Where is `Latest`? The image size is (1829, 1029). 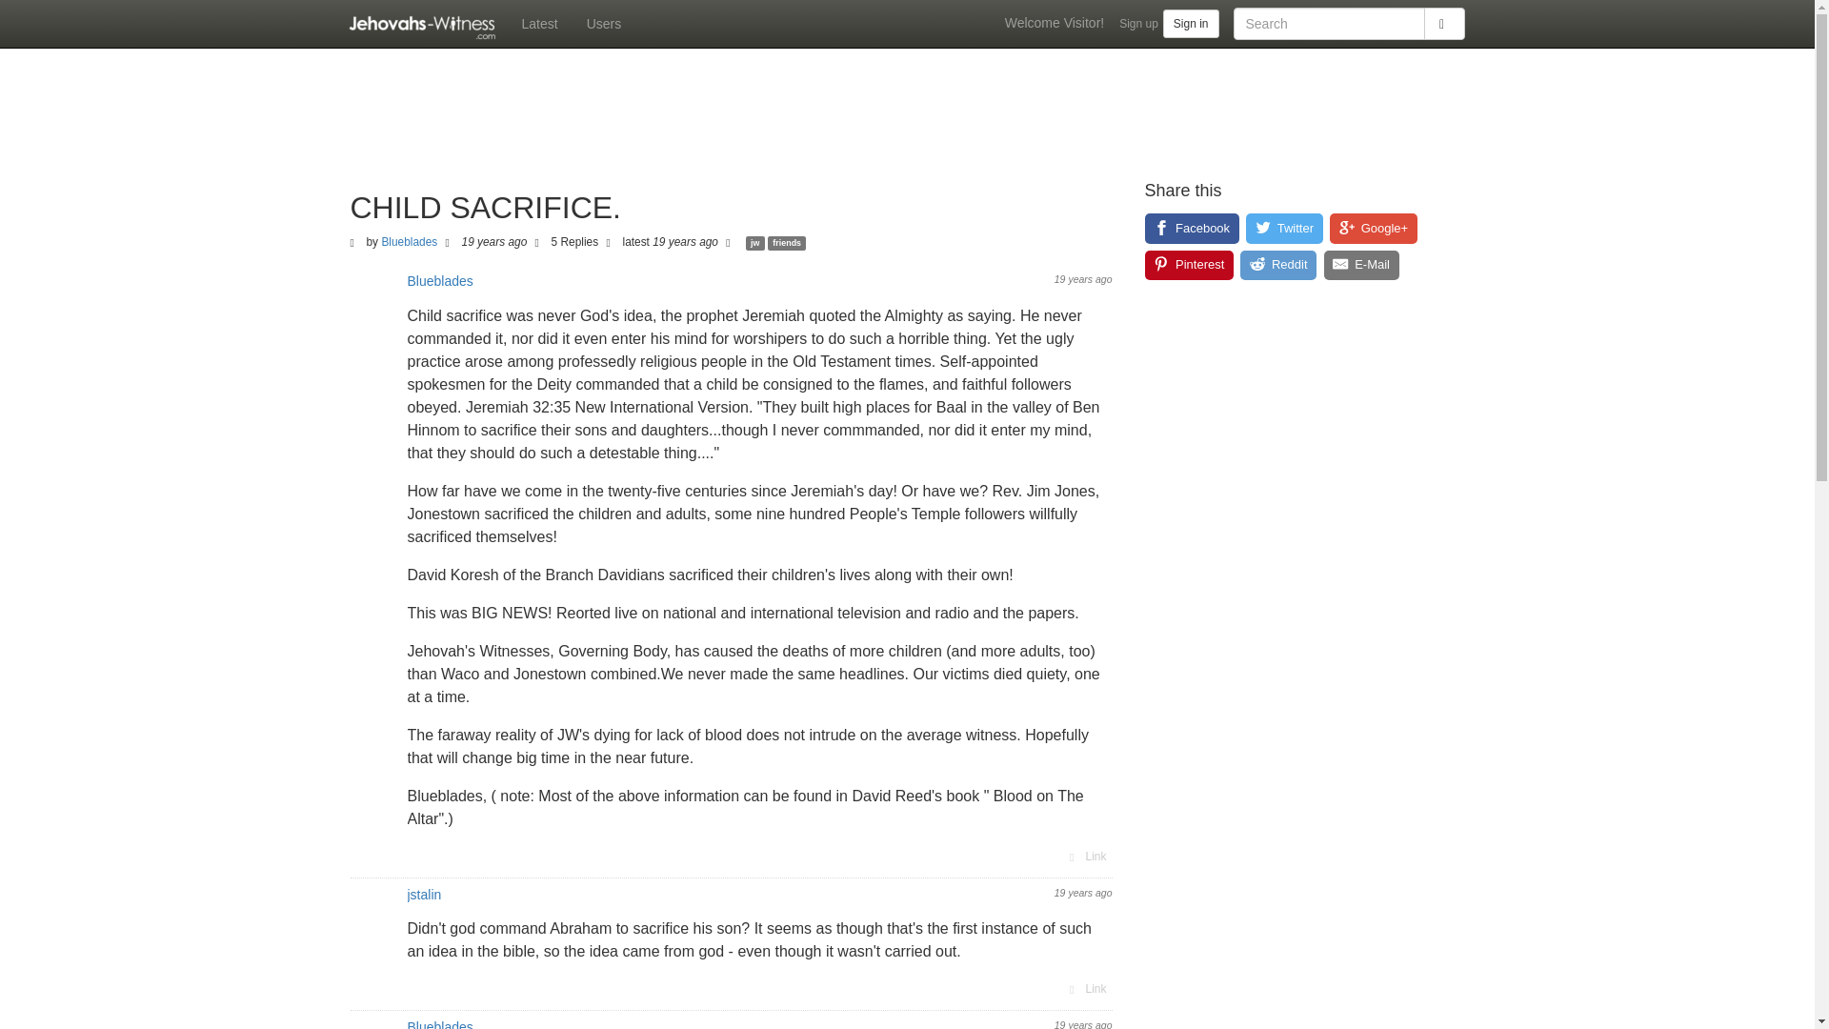 Latest is located at coordinates (538, 23).